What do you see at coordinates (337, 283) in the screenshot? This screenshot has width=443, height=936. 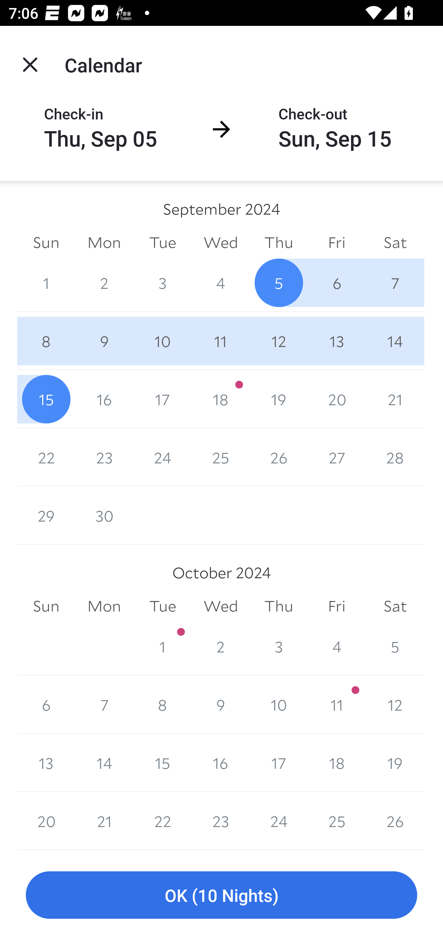 I see `6 6 September 2024` at bounding box center [337, 283].